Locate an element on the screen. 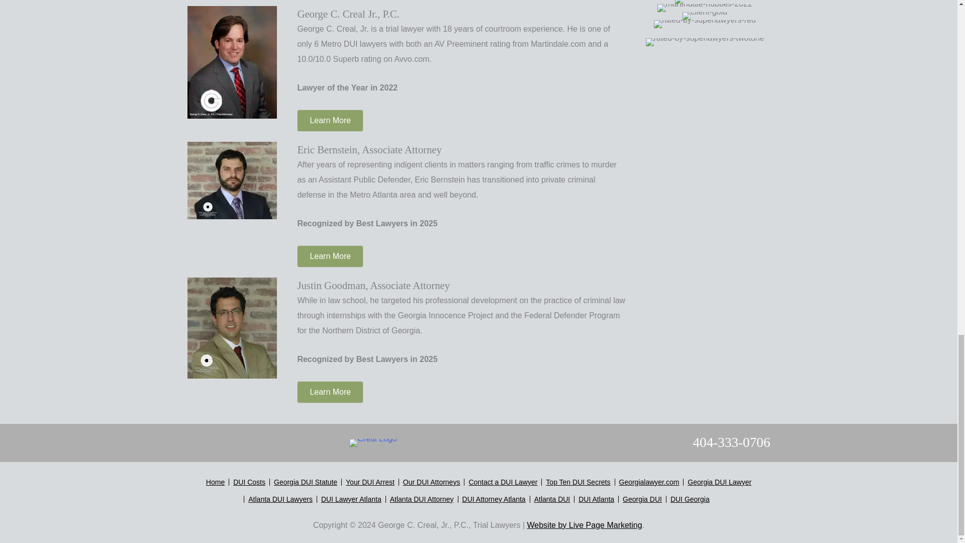  client-platinum is located at coordinates (705, 2).